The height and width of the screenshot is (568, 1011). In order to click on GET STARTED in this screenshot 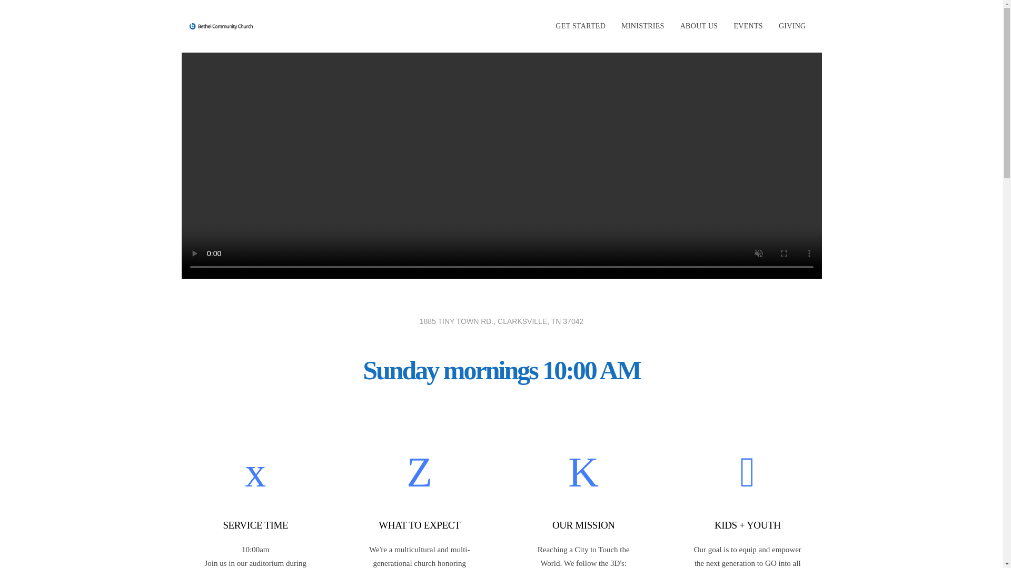, I will do `click(580, 26)`.